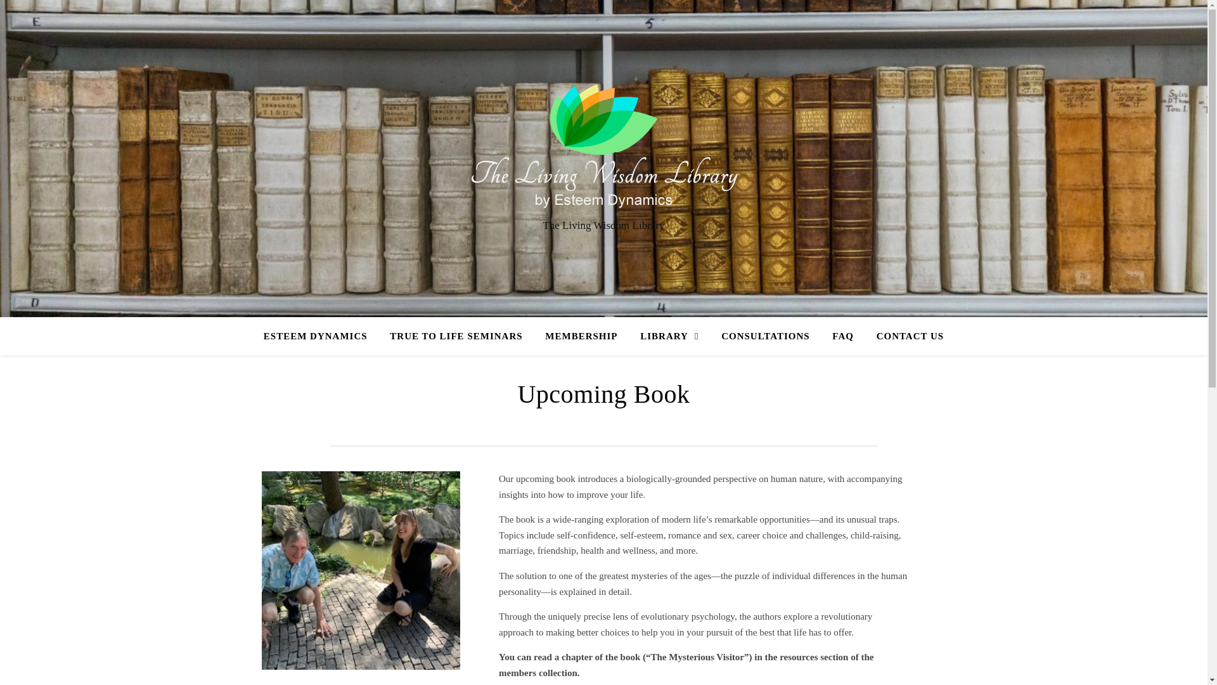  I want to click on Esteem Dynamics, so click(603, 147).